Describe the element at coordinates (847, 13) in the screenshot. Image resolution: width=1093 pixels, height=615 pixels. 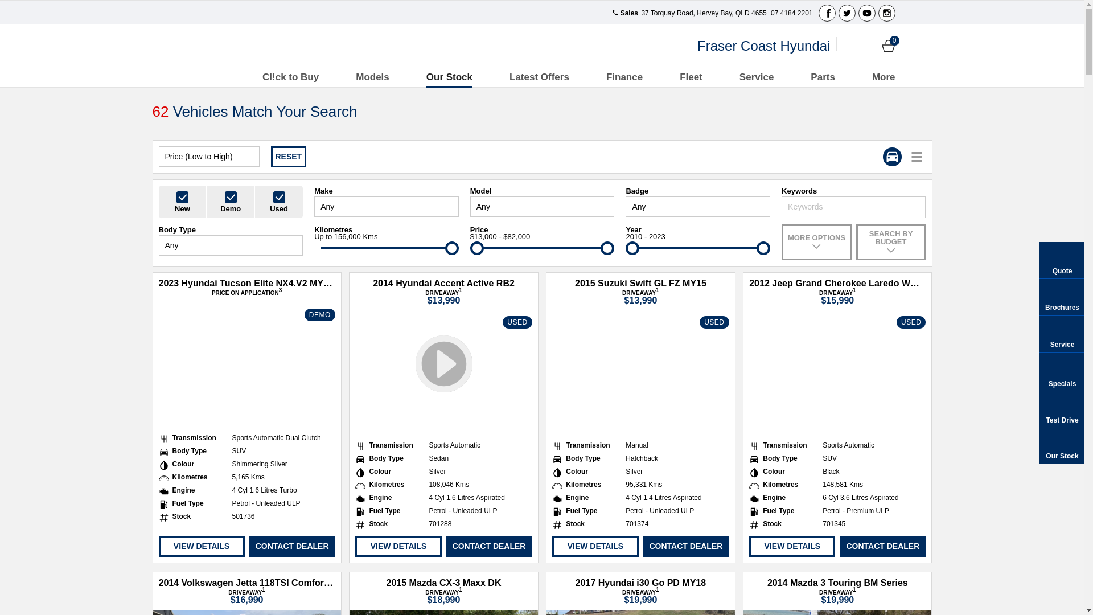
I see `Twitter` at that location.